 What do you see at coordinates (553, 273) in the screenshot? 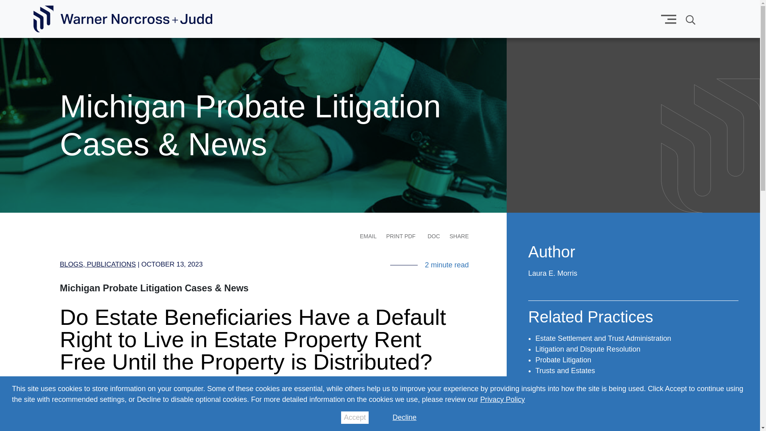
I see `Laura E. Morris` at bounding box center [553, 273].